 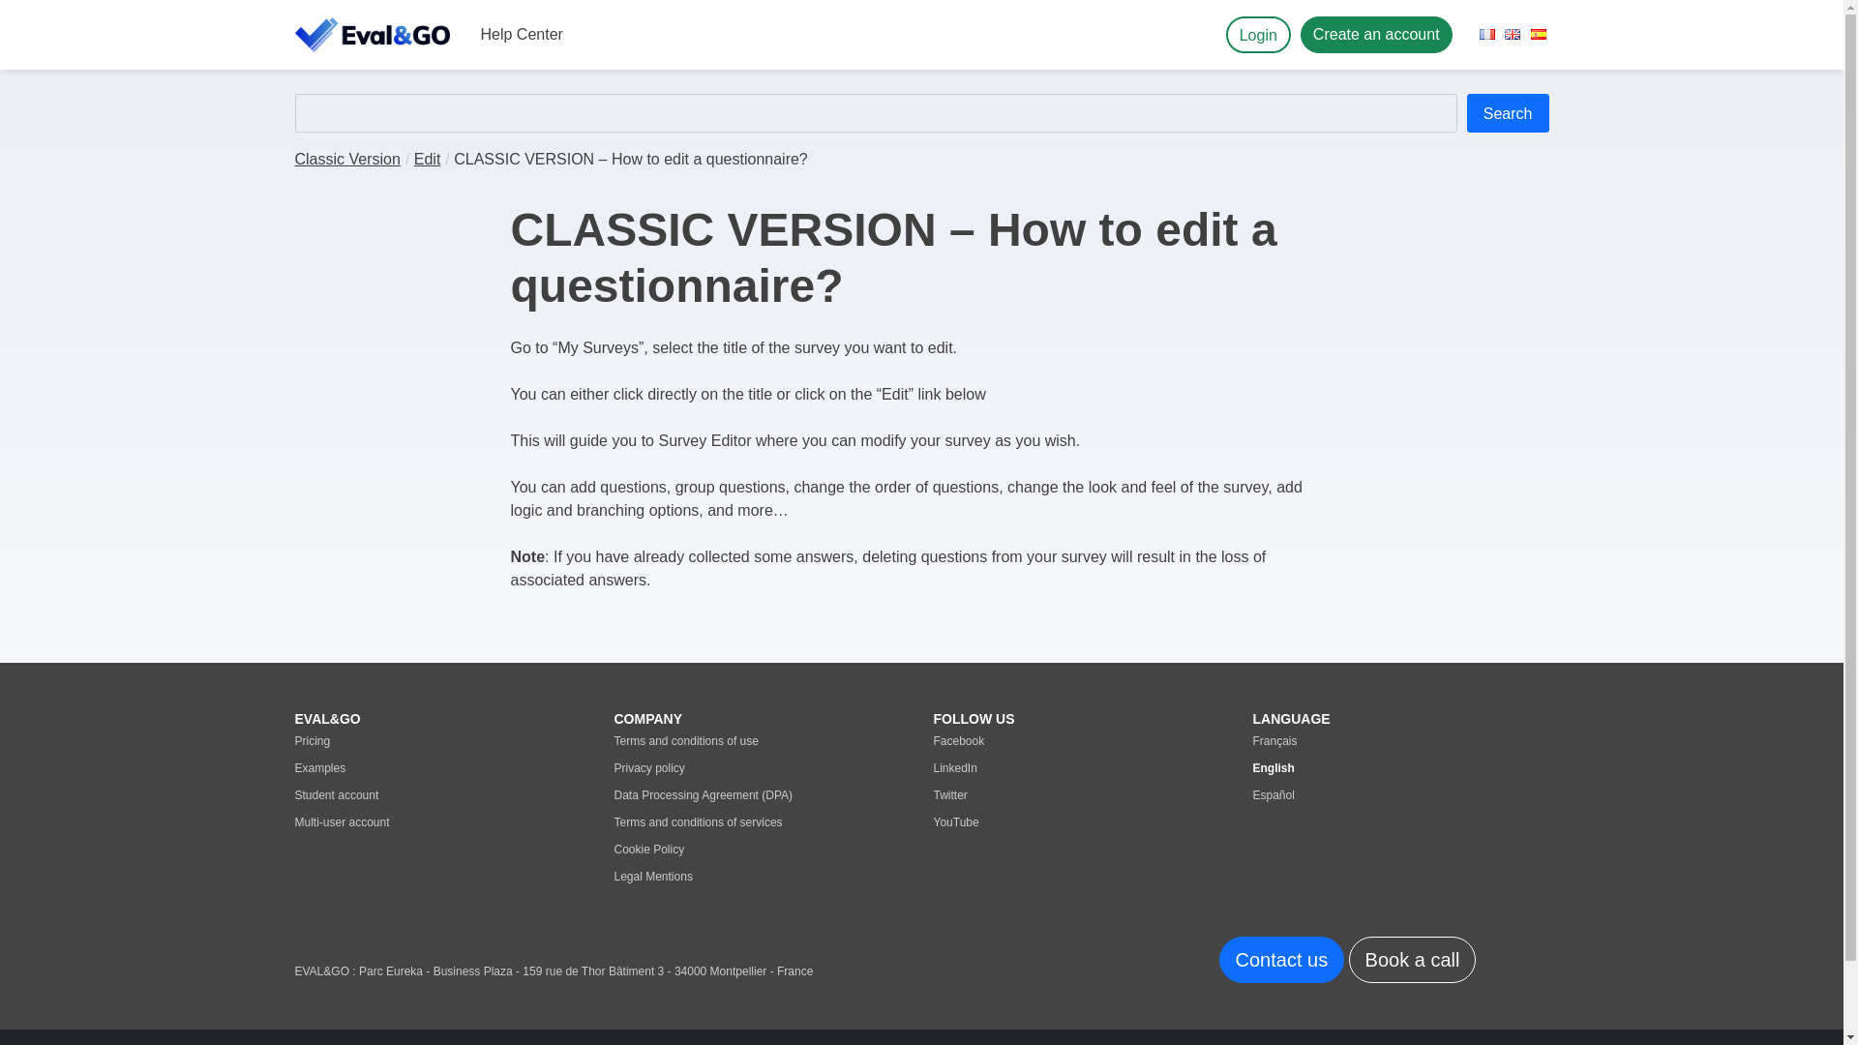 What do you see at coordinates (441, 740) in the screenshot?
I see `Pricing` at bounding box center [441, 740].